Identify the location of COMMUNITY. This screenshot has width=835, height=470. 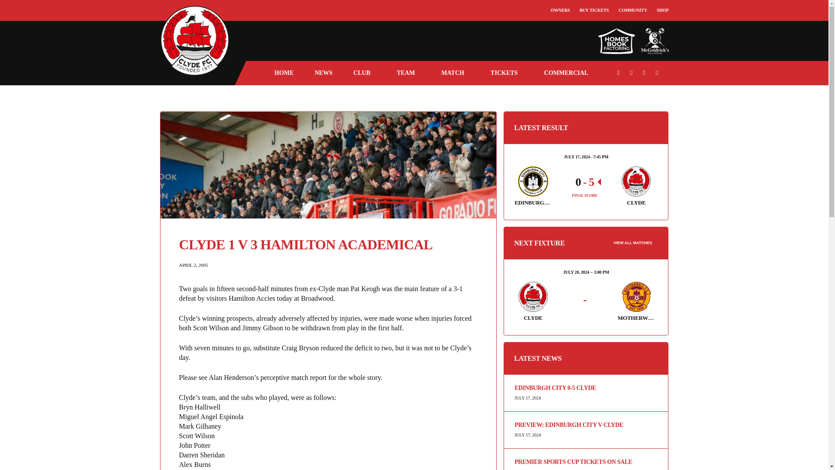
(633, 10).